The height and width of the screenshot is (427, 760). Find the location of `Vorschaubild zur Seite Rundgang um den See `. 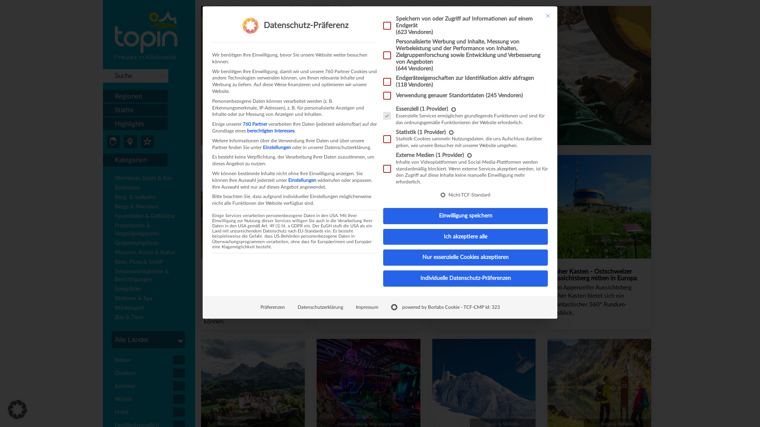

Vorschaubild zur Seite Rundgang um den See  is located at coordinates (253, 207).